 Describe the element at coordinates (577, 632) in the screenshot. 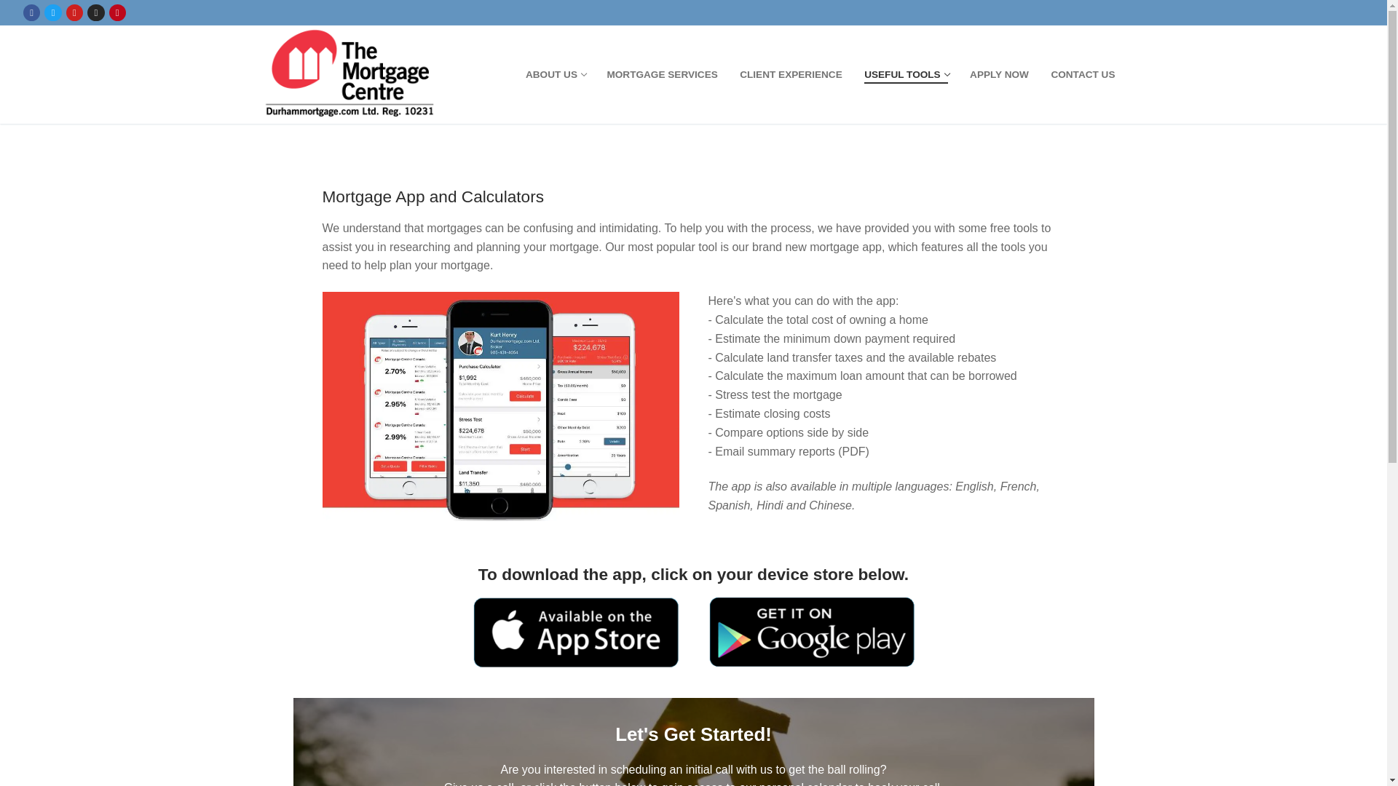

I see `App Store` at that location.